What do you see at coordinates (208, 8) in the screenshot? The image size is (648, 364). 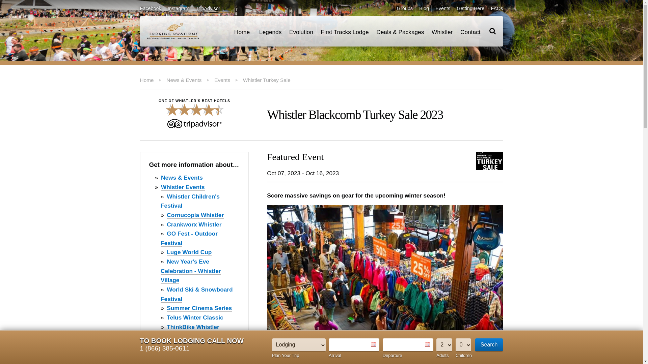 I see `TripAdvisor` at bounding box center [208, 8].